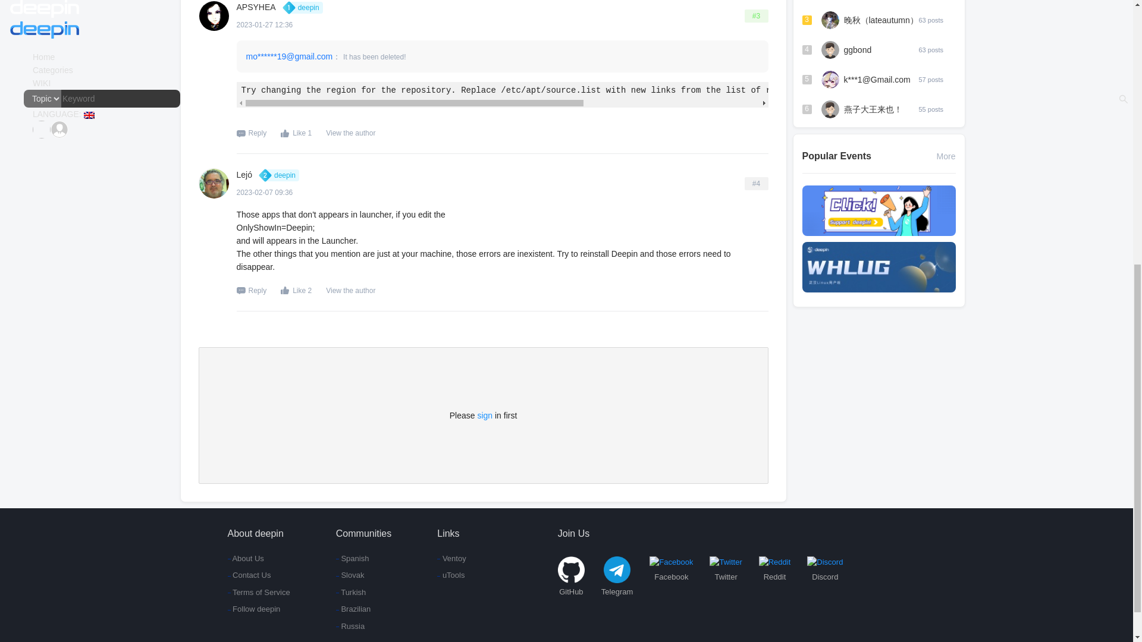 Image resolution: width=1142 pixels, height=642 pixels. I want to click on Copy Link, so click(757, 15).